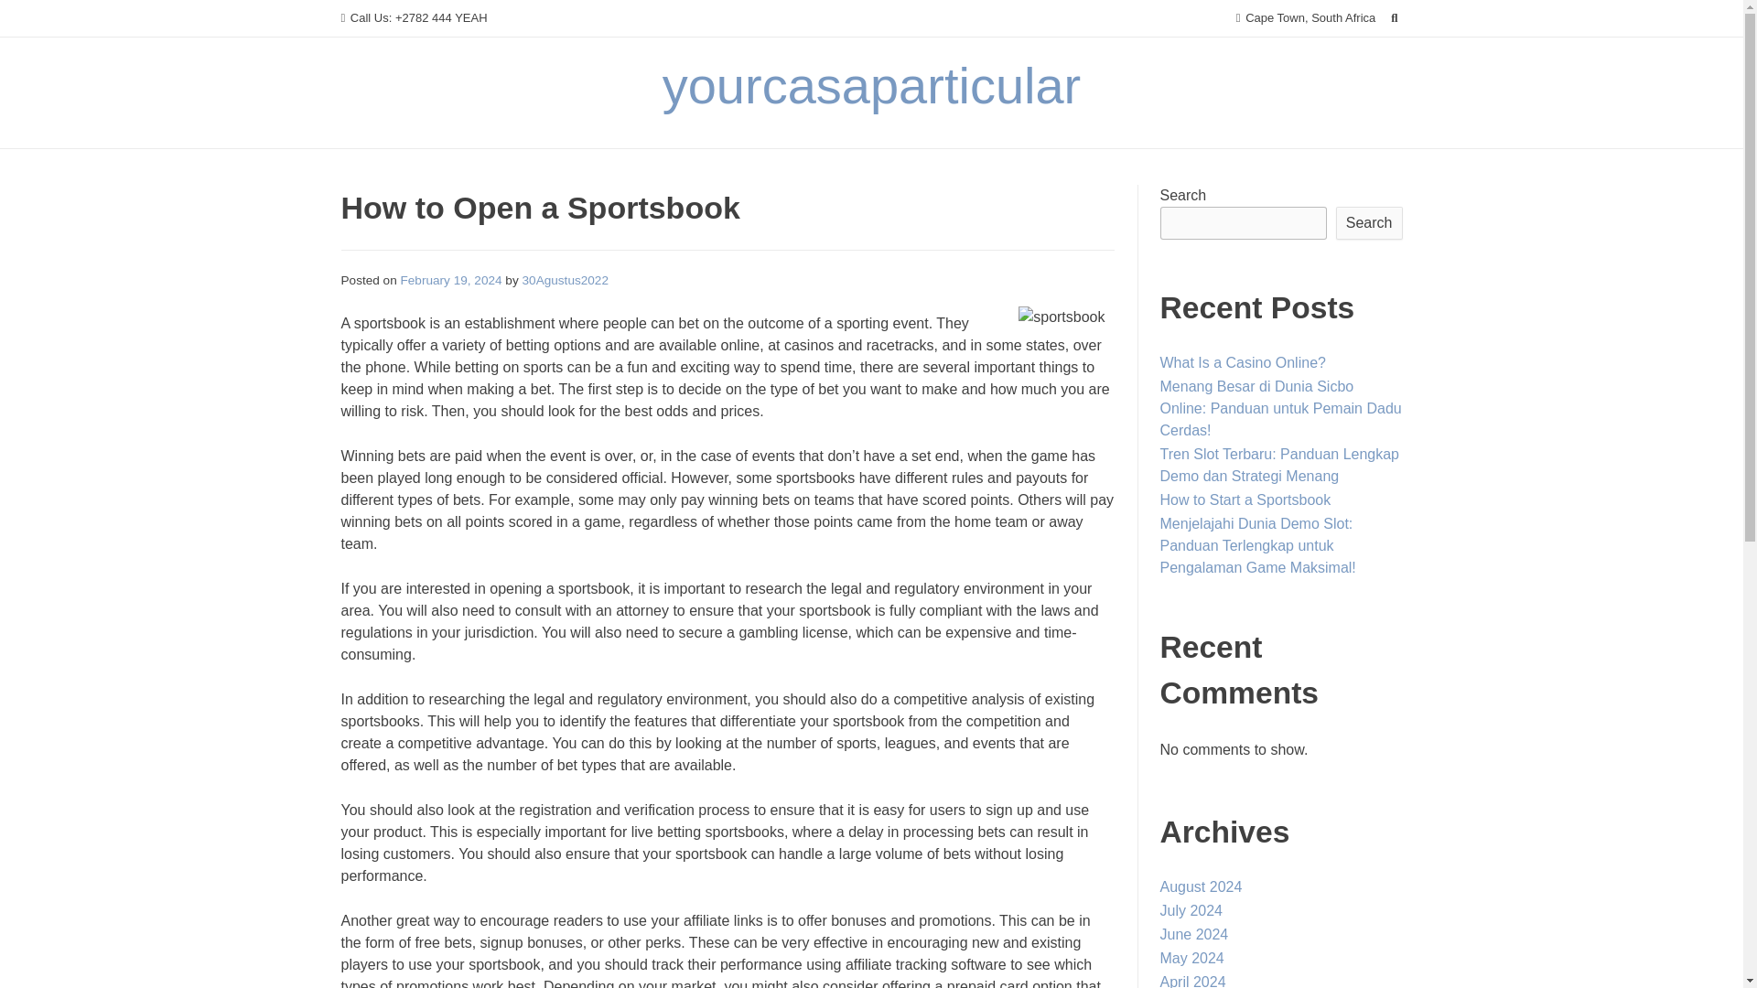 The width and height of the screenshot is (1757, 988). What do you see at coordinates (1193, 935) in the screenshot?
I see `June 2024` at bounding box center [1193, 935].